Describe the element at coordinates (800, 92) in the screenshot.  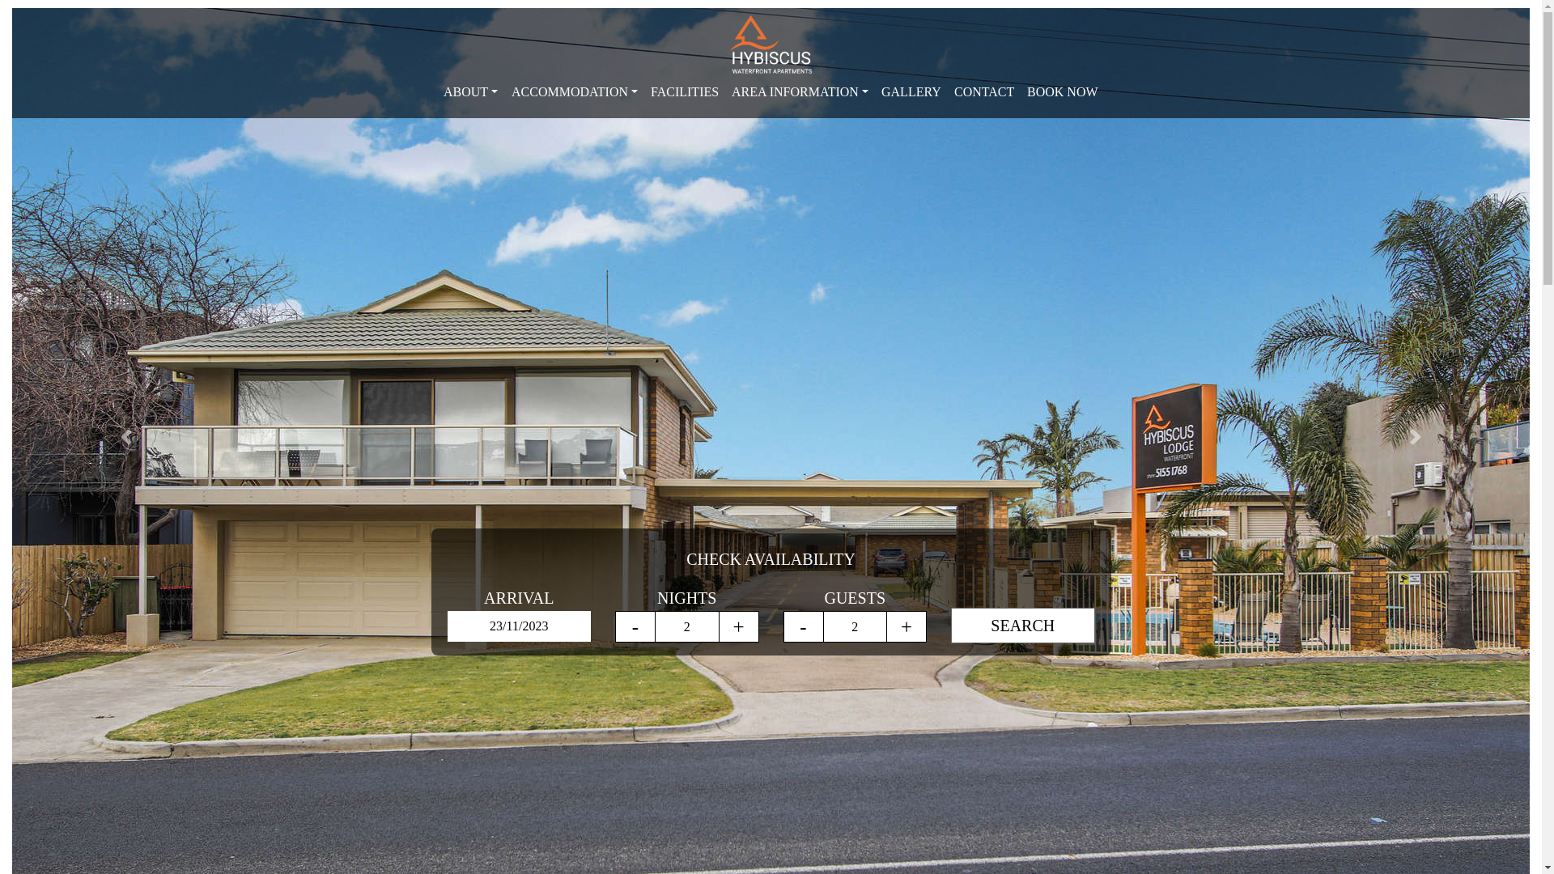
I see `AREA INFORMATION` at that location.